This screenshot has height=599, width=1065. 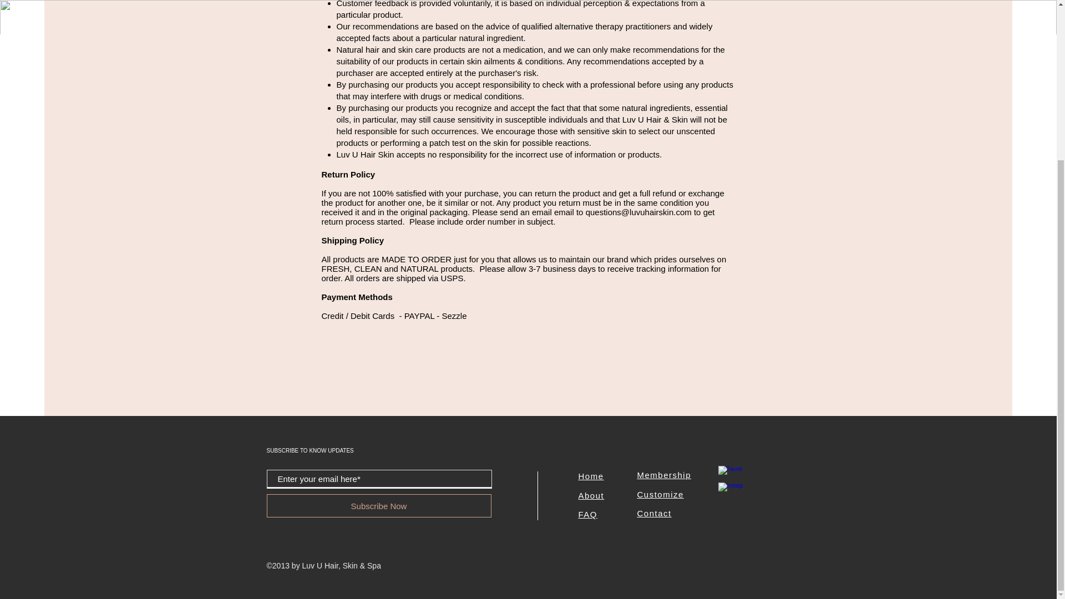 What do you see at coordinates (664, 475) in the screenshot?
I see `Membership` at bounding box center [664, 475].